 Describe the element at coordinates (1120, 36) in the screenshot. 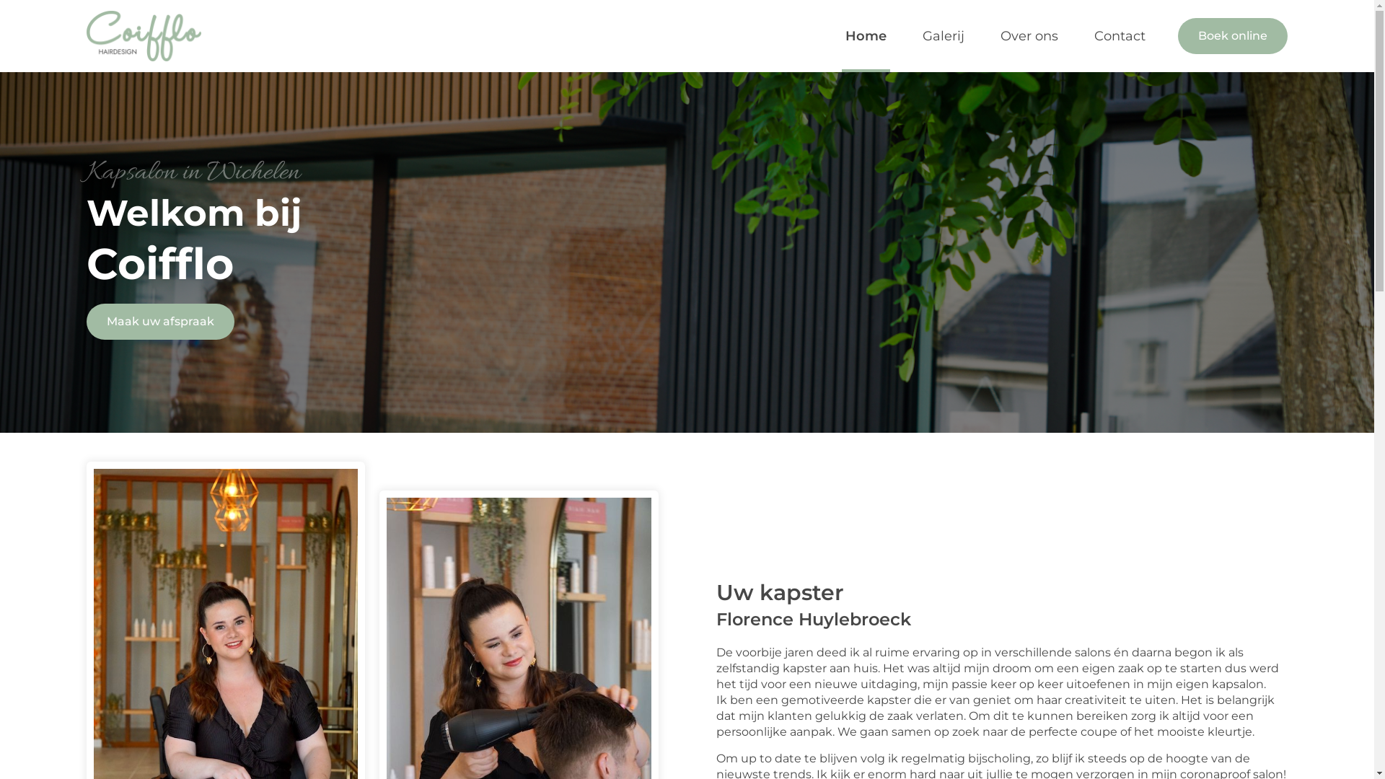

I see `Contact` at that location.